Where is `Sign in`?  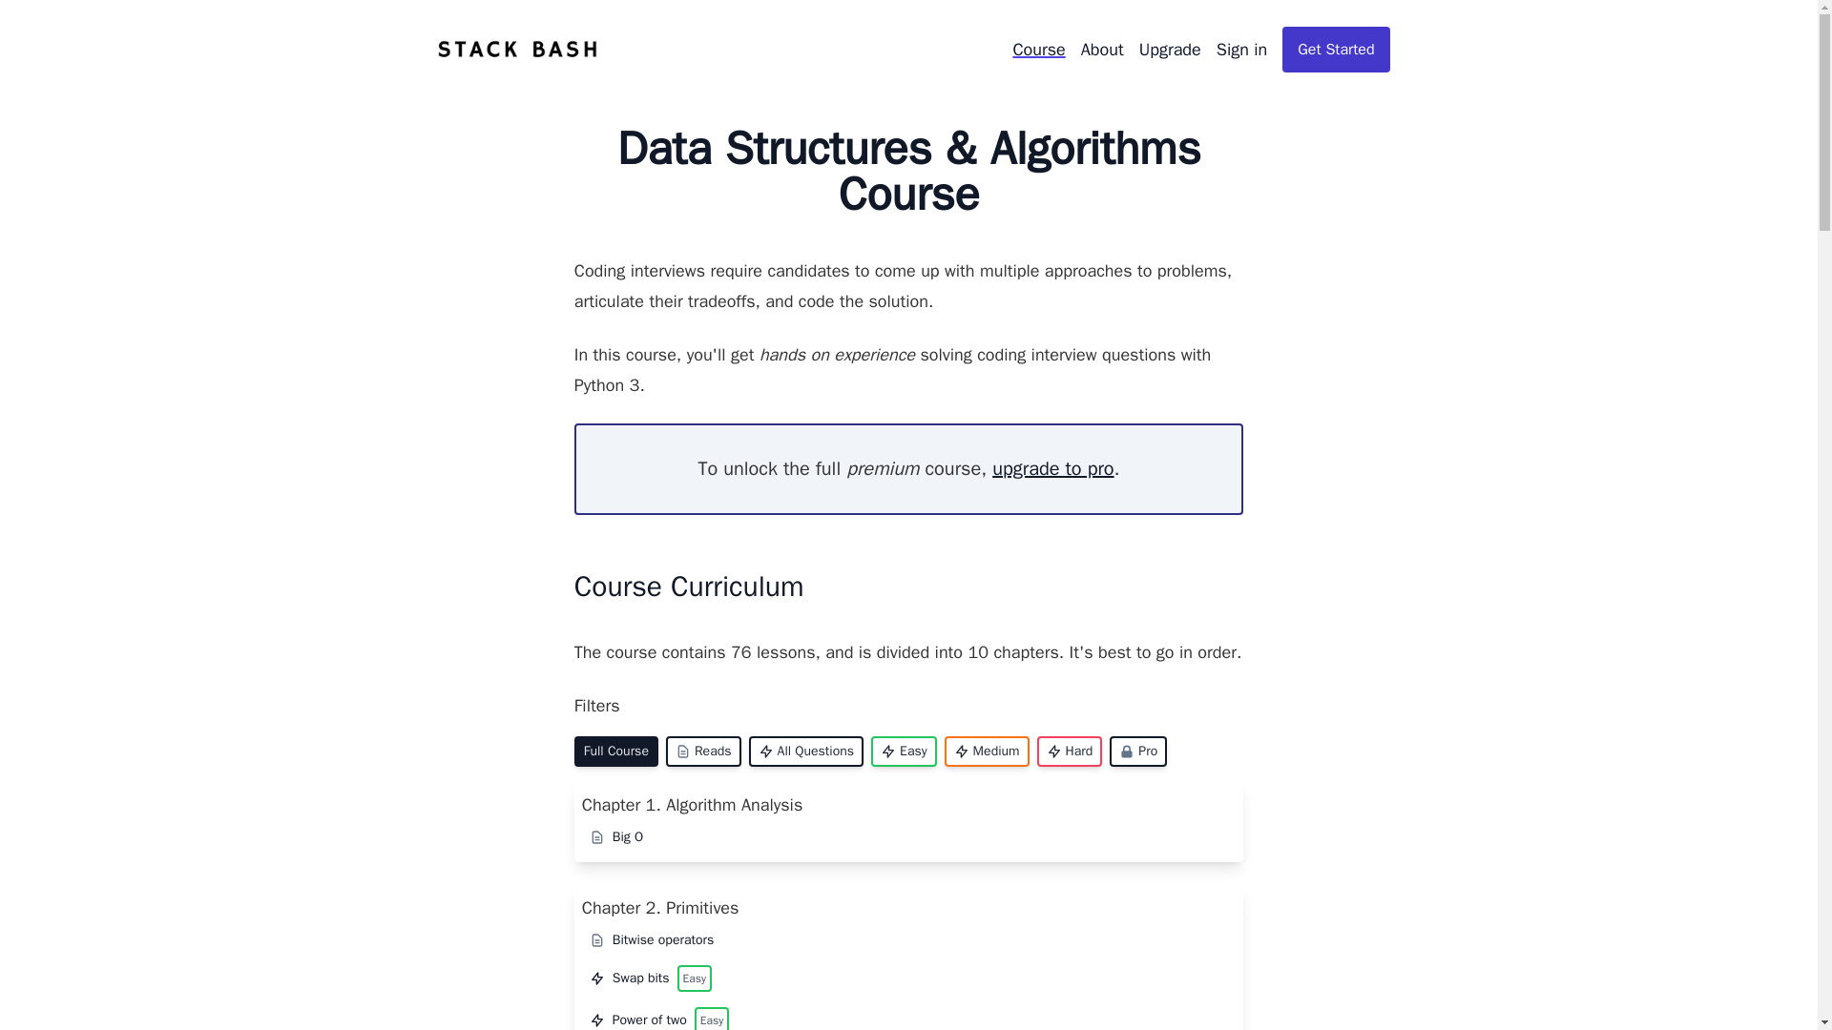 Sign in is located at coordinates (1241, 49).